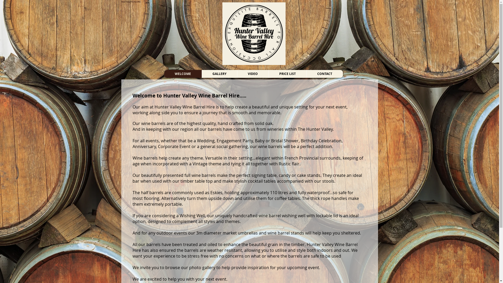 Image resolution: width=503 pixels, height=283 pixels. Describe the element at coordinates (325, 74) in the screenshot. I see `CONTACT` at that location.